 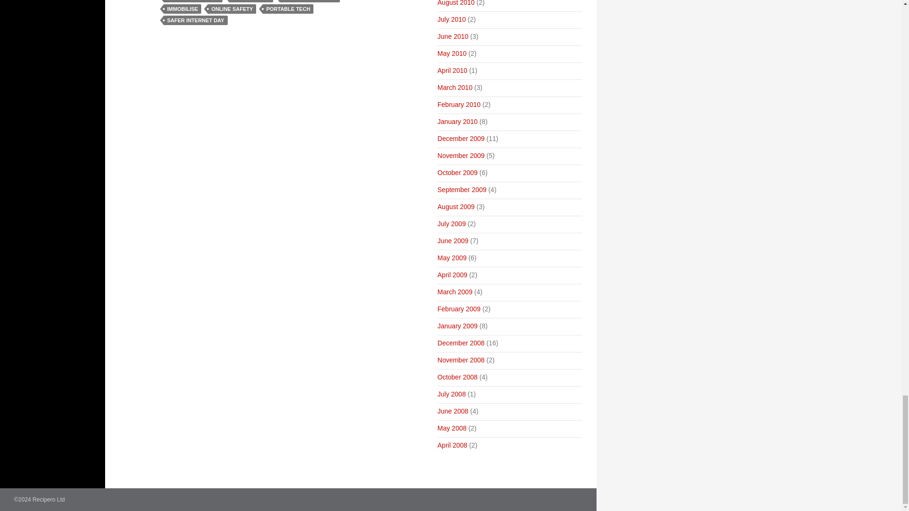 What do you see at coordinates (251, 1) in the screenshot?
I see `DATA BREACH` at bounding box center [251, 1].